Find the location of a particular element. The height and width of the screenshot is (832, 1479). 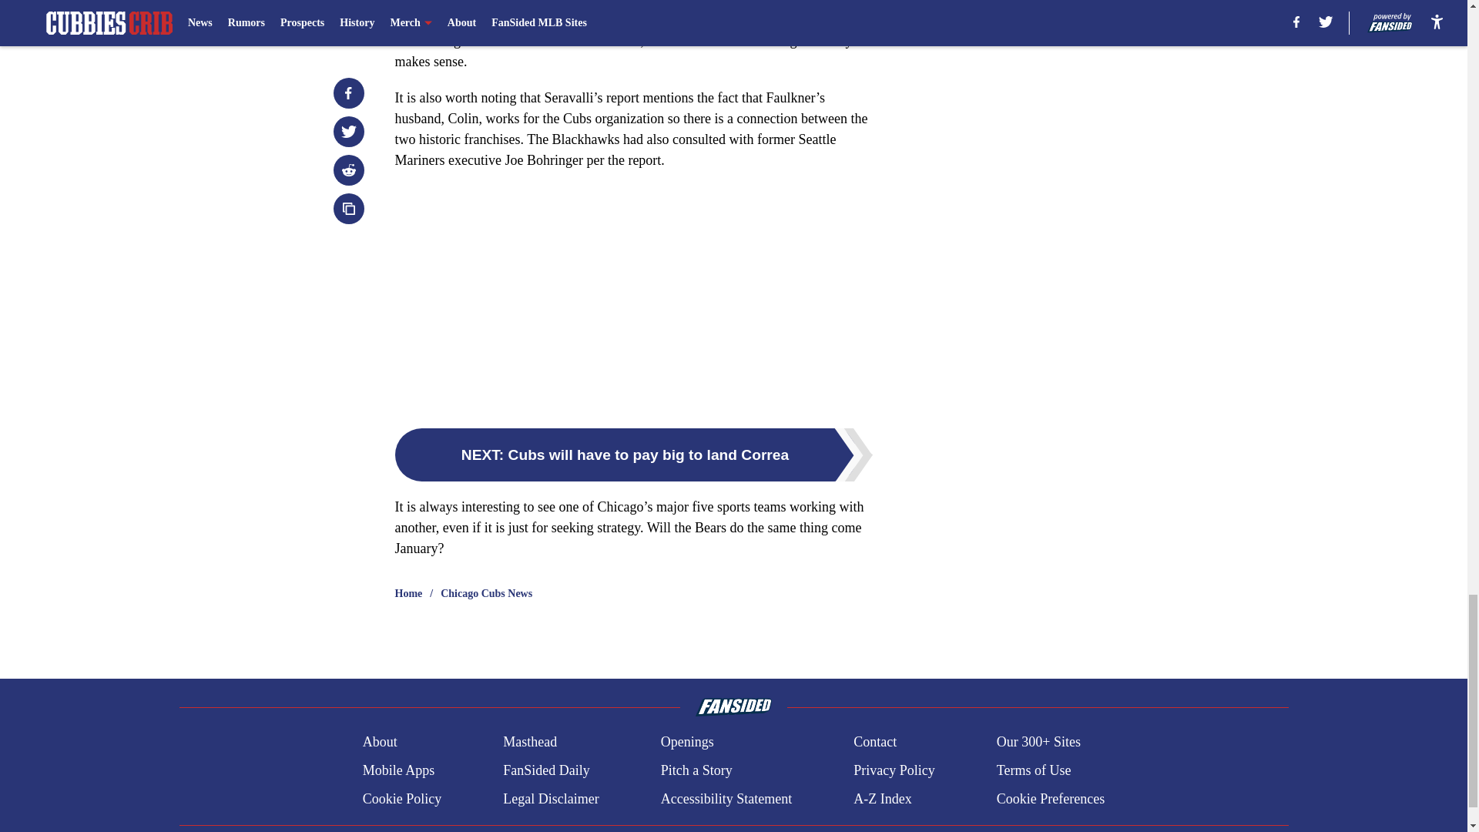

About is located at coordinates (380, 743).